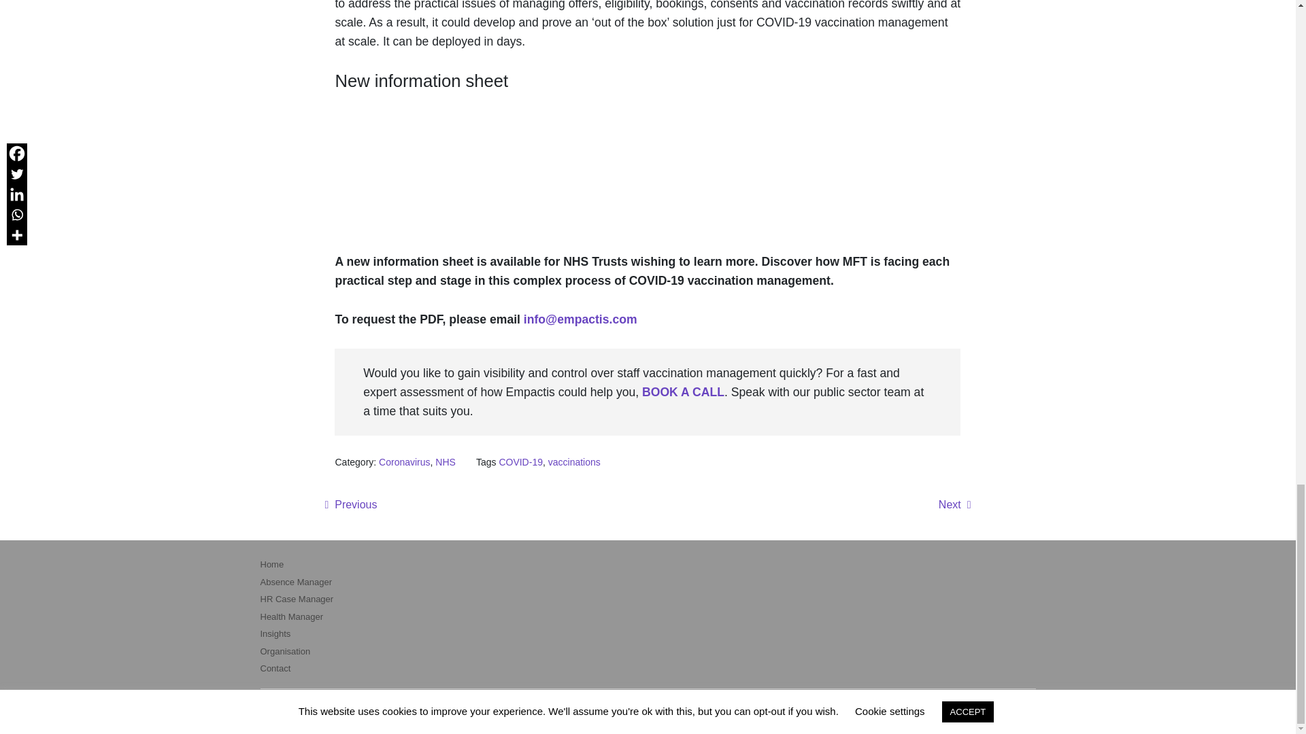 This screenshot has height=734, width=1306. Describe the element at coordinates (683, 392) in the screenshot. I see `BOOK A CALL` at that location.